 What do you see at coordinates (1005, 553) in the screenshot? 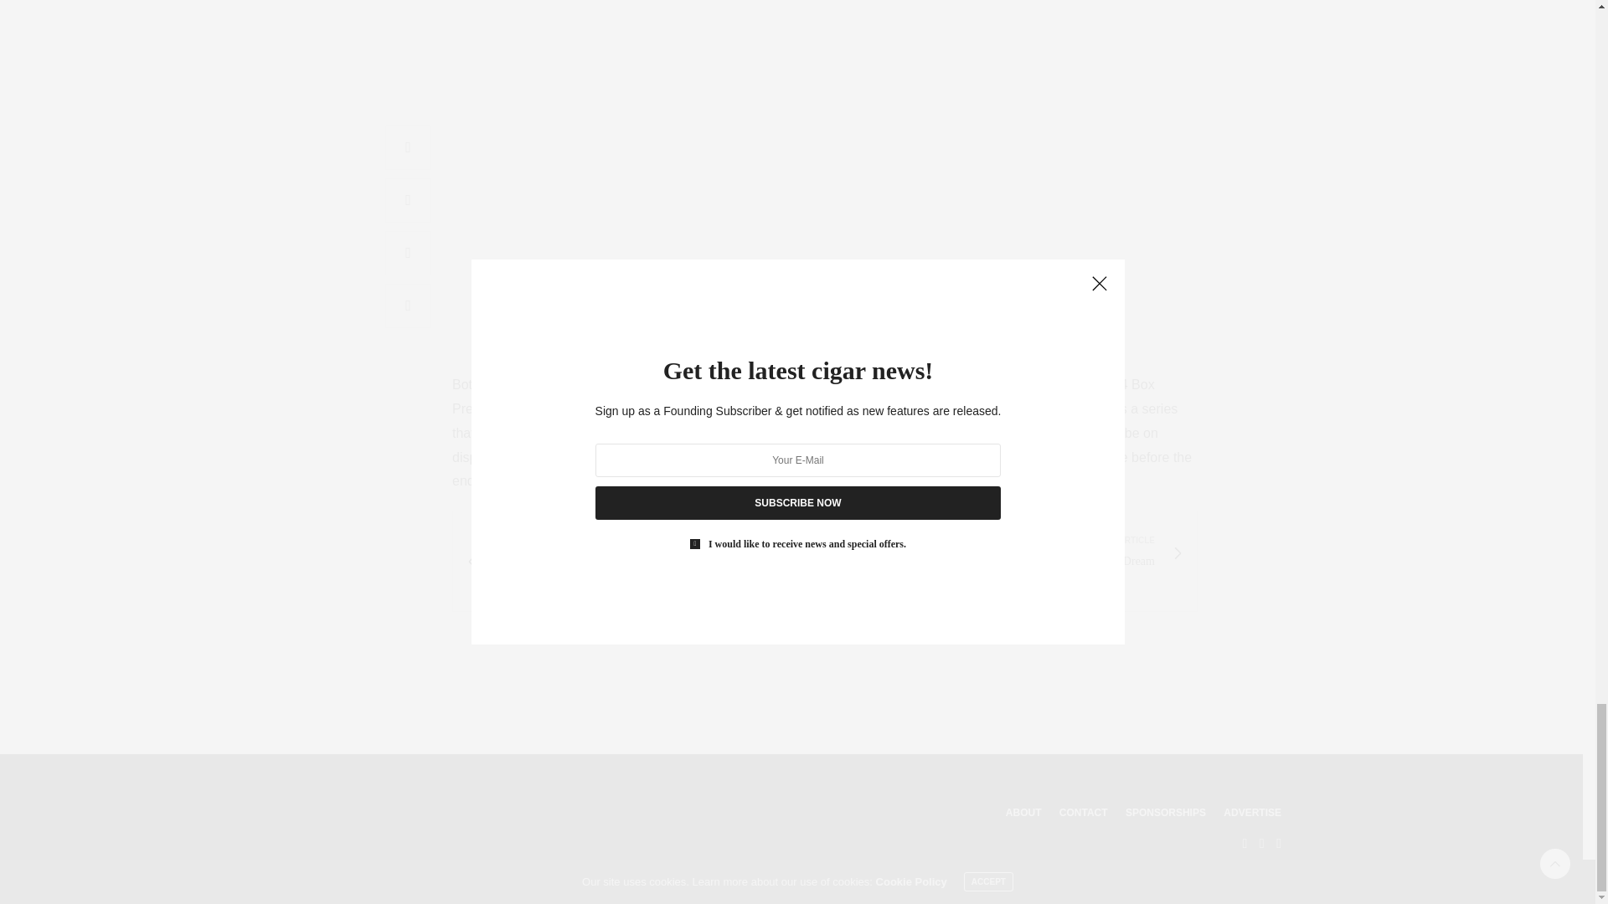
I see `CONTACT` at bounding box center [1005, 553].